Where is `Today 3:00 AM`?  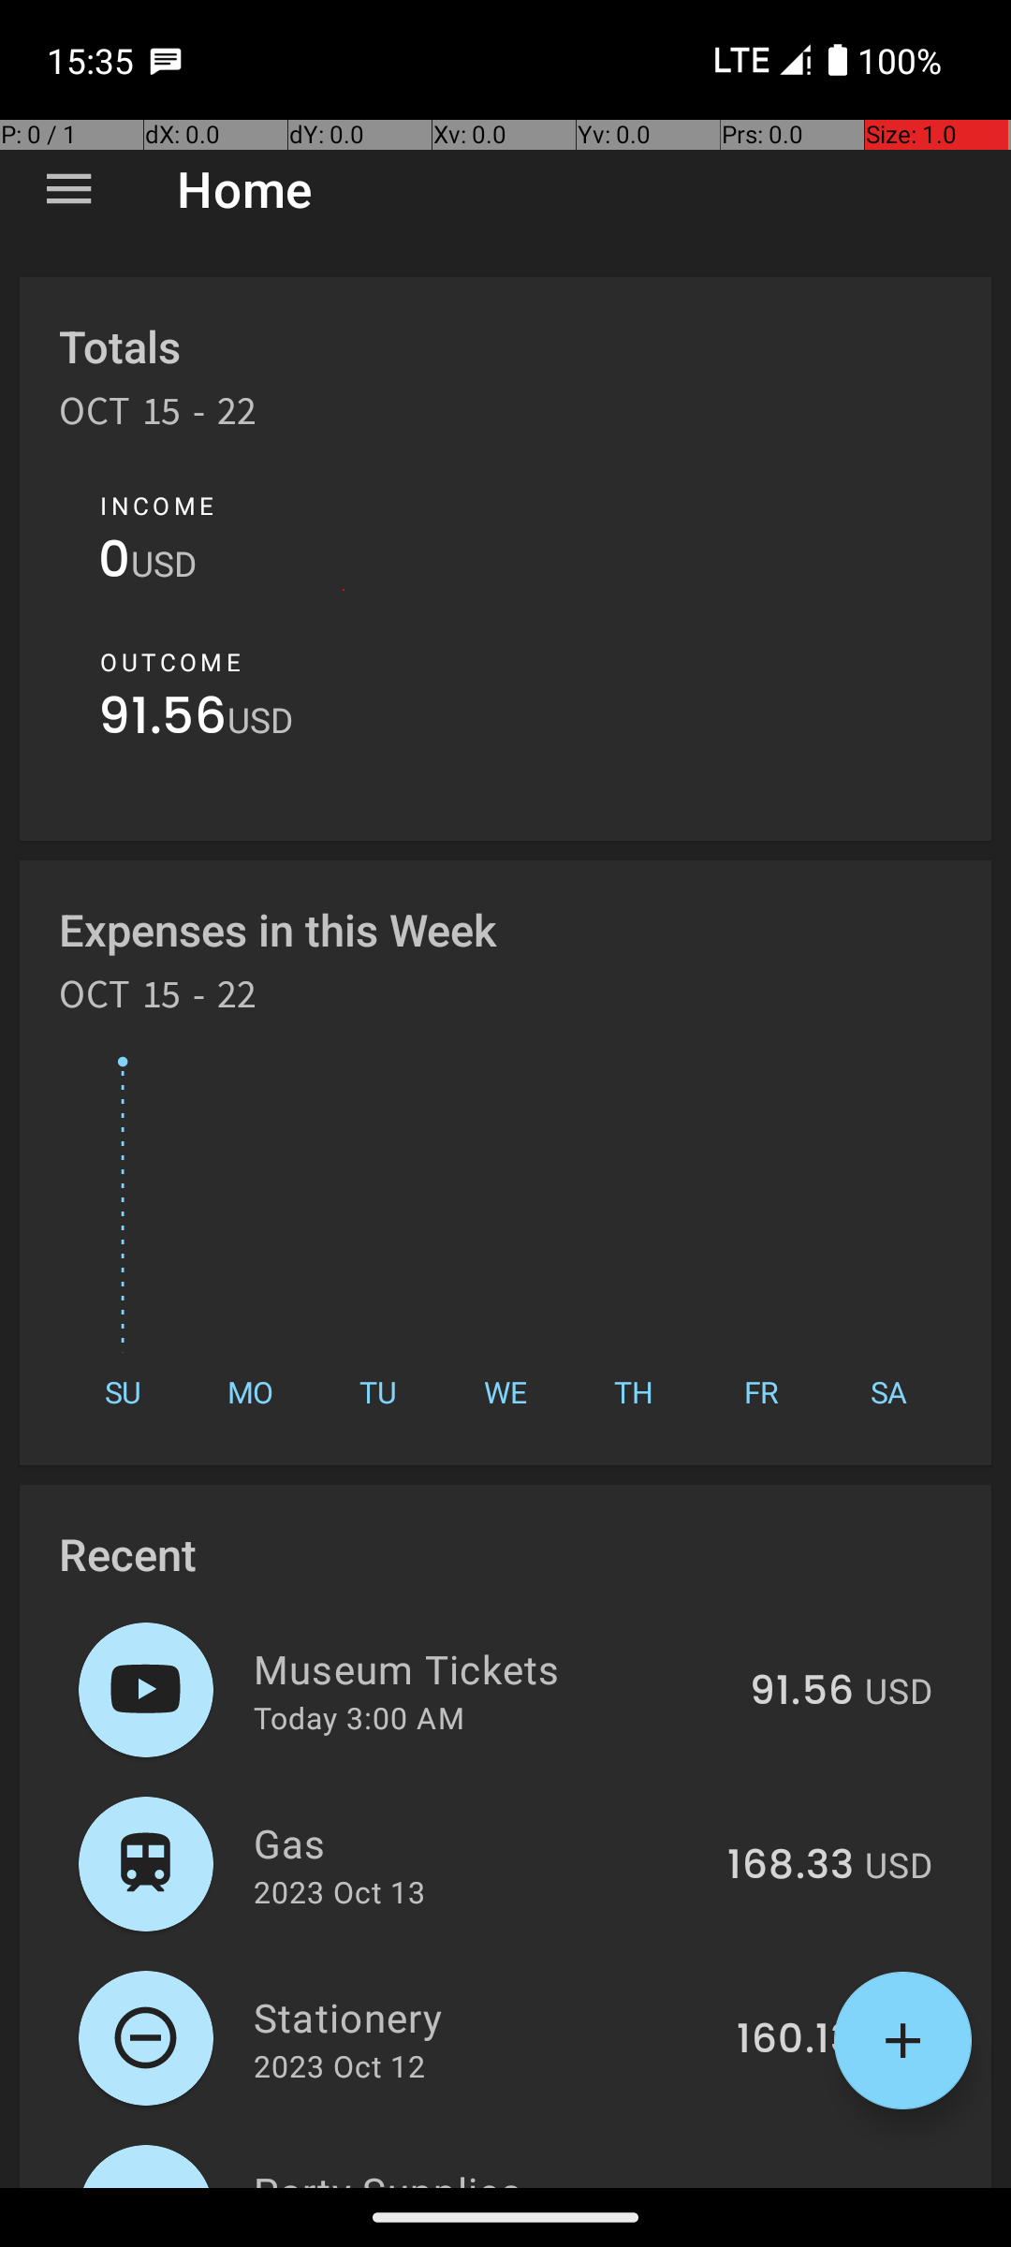
Today 3:00 AM is located at coordinates (359, 1717).